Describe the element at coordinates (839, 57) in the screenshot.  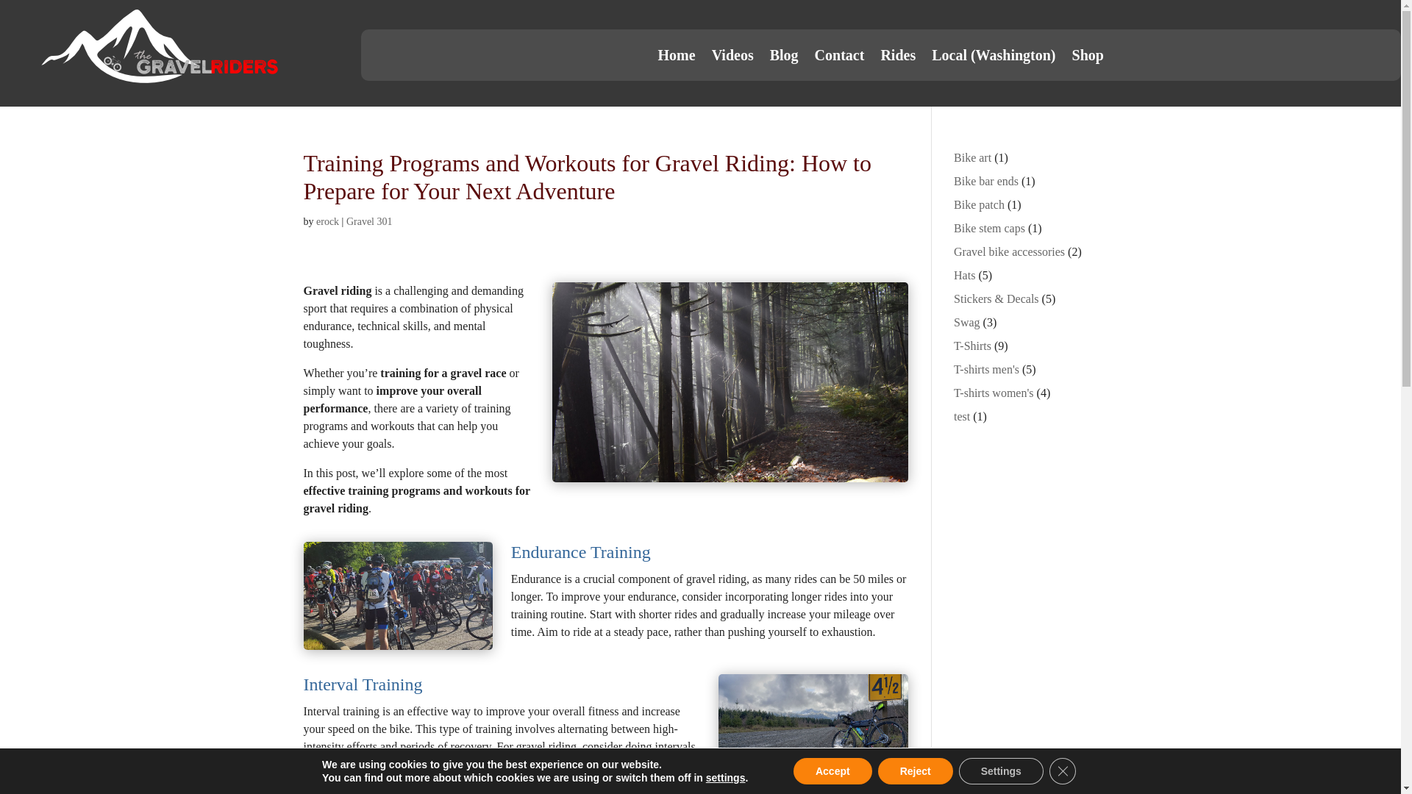
I see `Contact` at that location.